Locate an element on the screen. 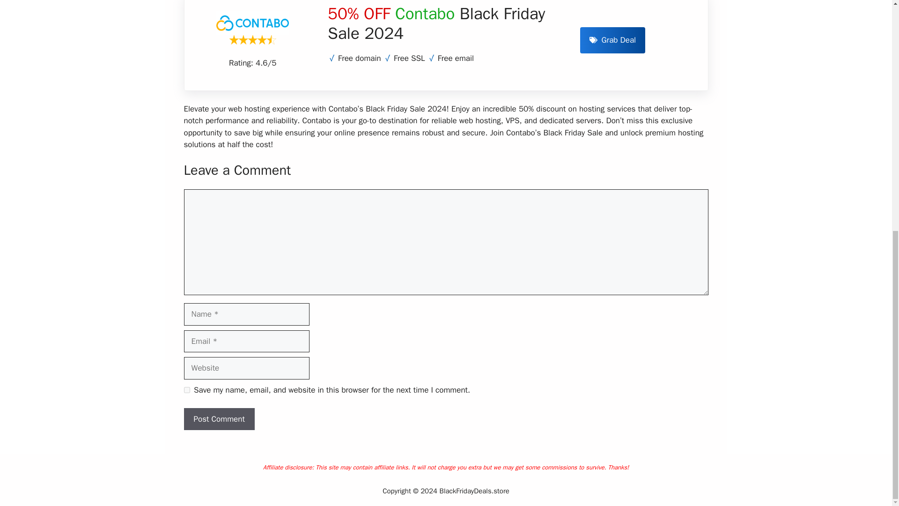  Post Comment is located at coordinates (219, 419).